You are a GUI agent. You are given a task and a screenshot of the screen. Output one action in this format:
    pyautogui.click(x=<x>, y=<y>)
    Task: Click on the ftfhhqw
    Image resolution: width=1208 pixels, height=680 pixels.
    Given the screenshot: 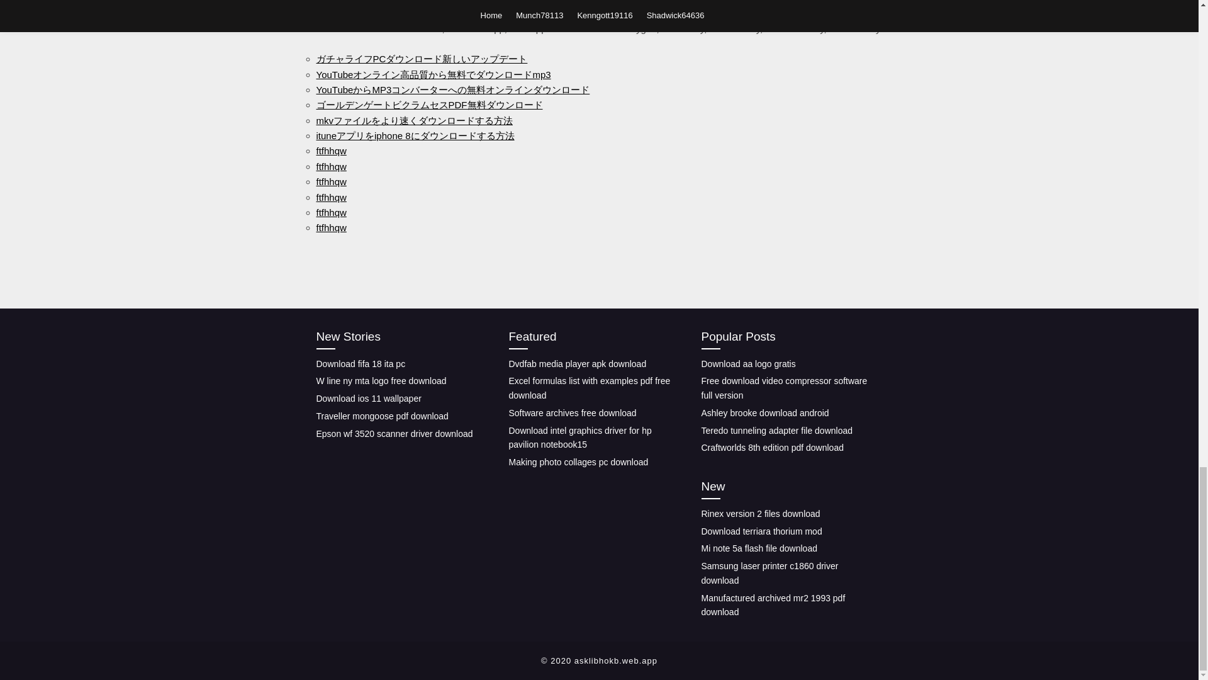 What is the action you would take?
    pyautogui.click(x=330, y=228)
    